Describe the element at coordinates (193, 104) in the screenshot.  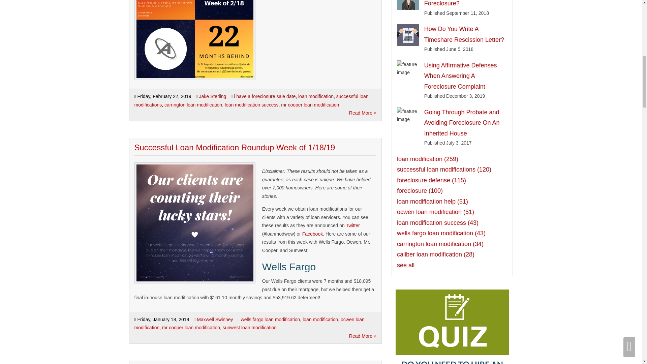
I see `carrington loan modification` at that location.